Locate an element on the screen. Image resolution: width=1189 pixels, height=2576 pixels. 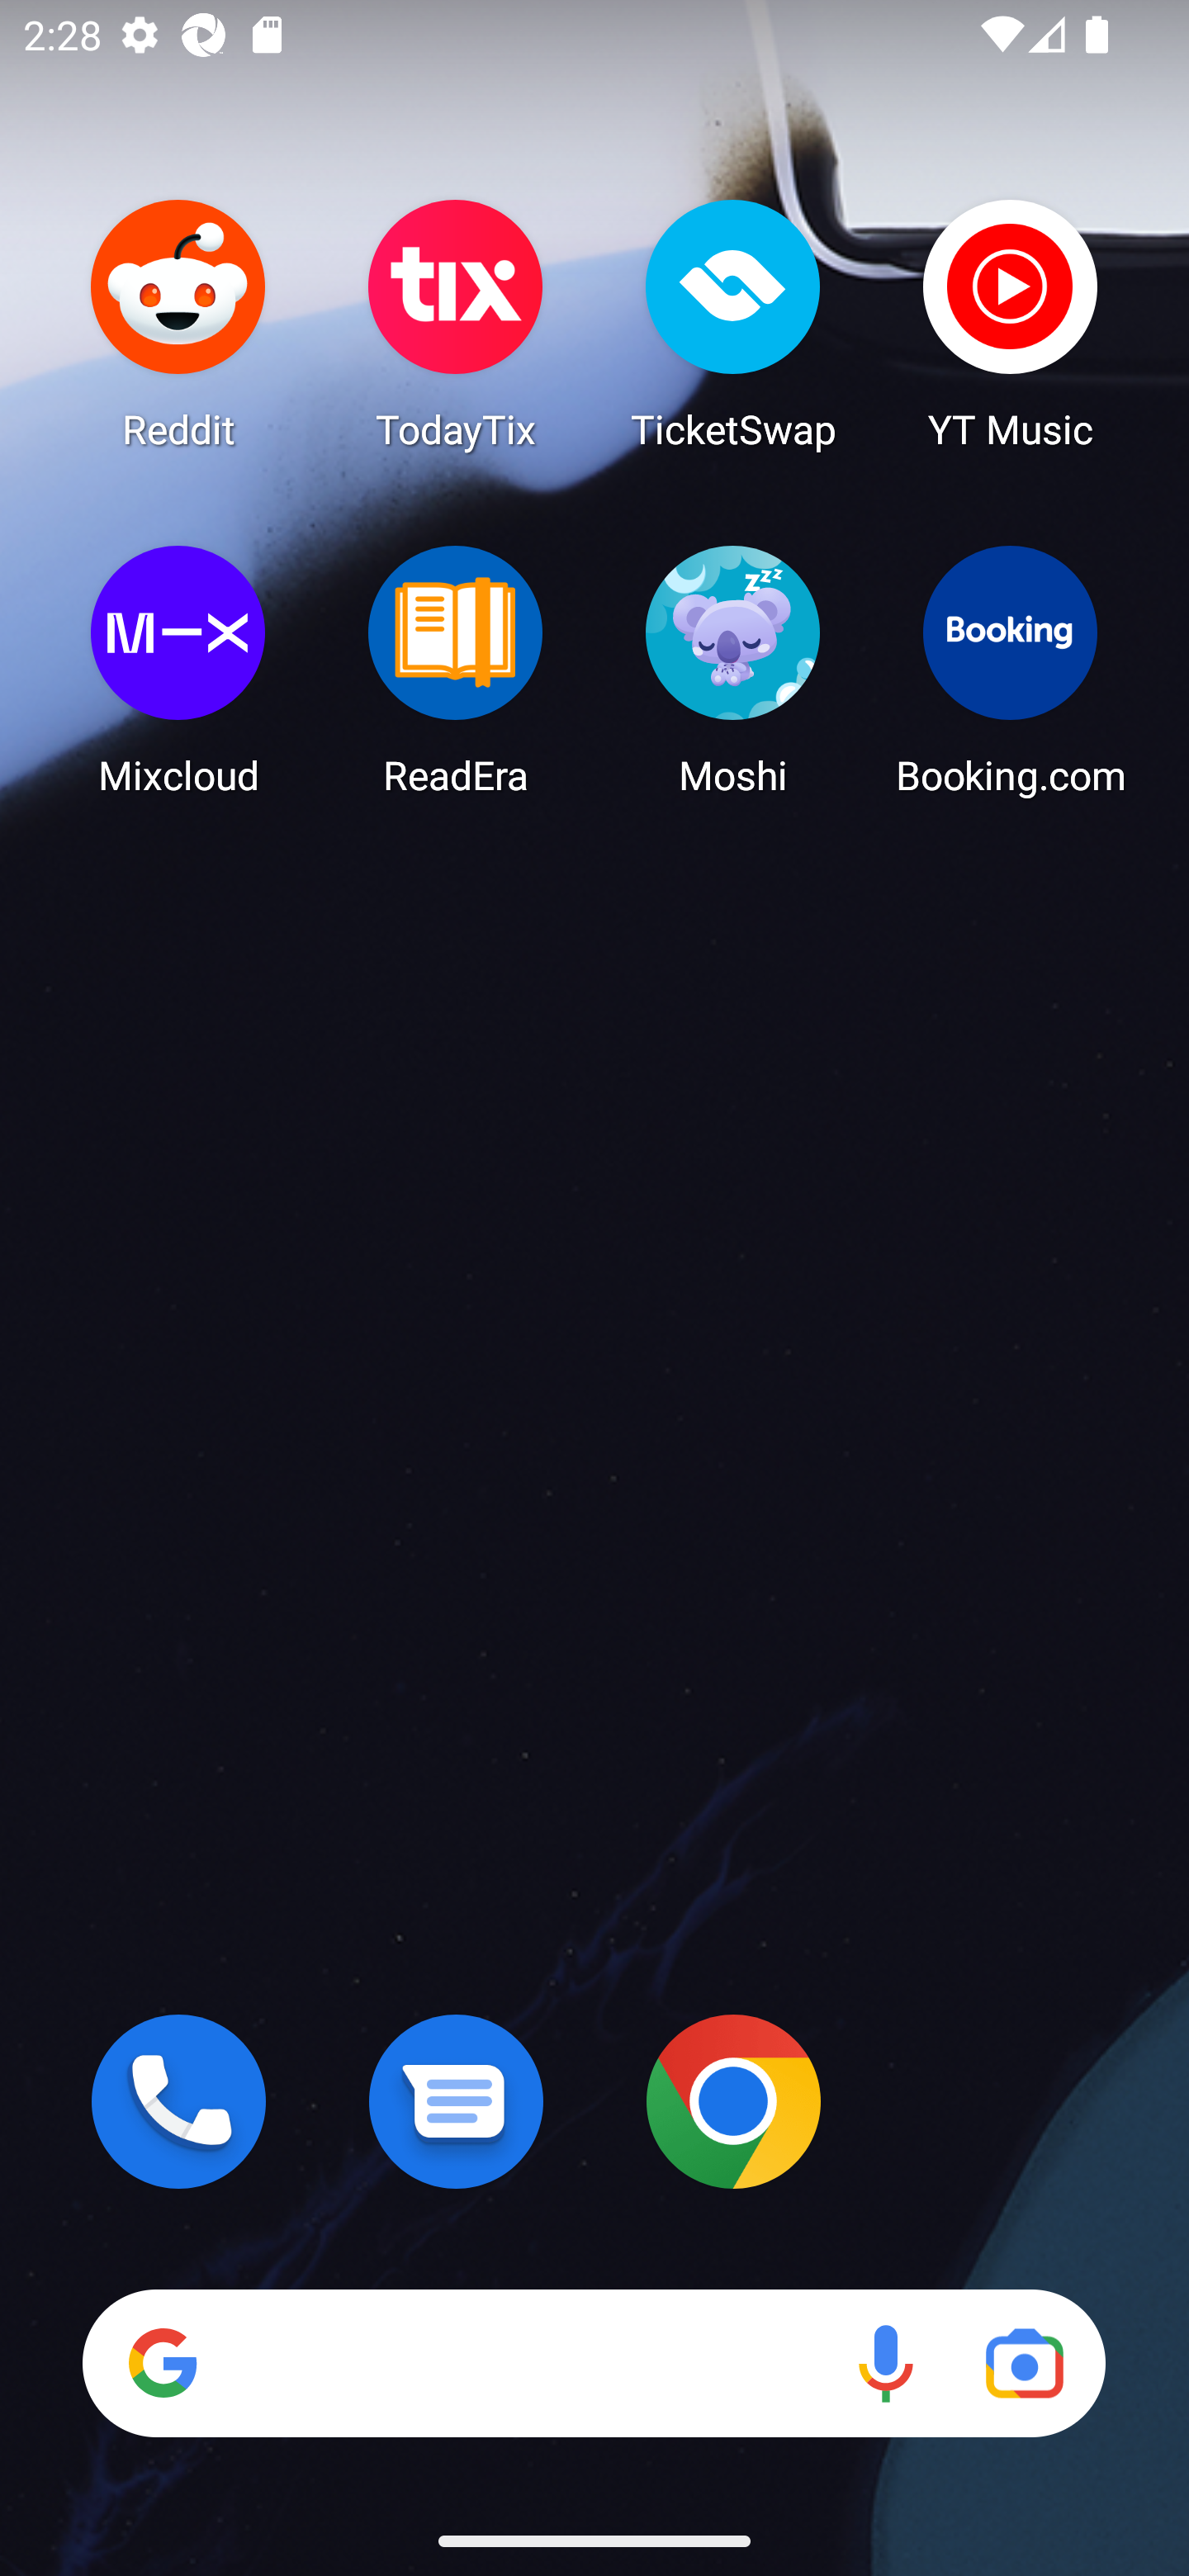
Phone is located at coordinates (178, 2101).